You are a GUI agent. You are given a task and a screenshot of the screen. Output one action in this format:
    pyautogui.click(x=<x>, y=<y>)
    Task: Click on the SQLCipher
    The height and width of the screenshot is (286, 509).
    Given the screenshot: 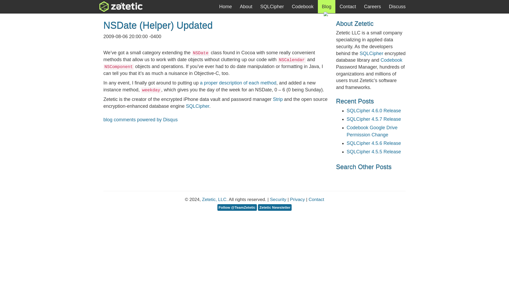 What is the action you would take?
    pyautogui.click(x=272, y=6)
    